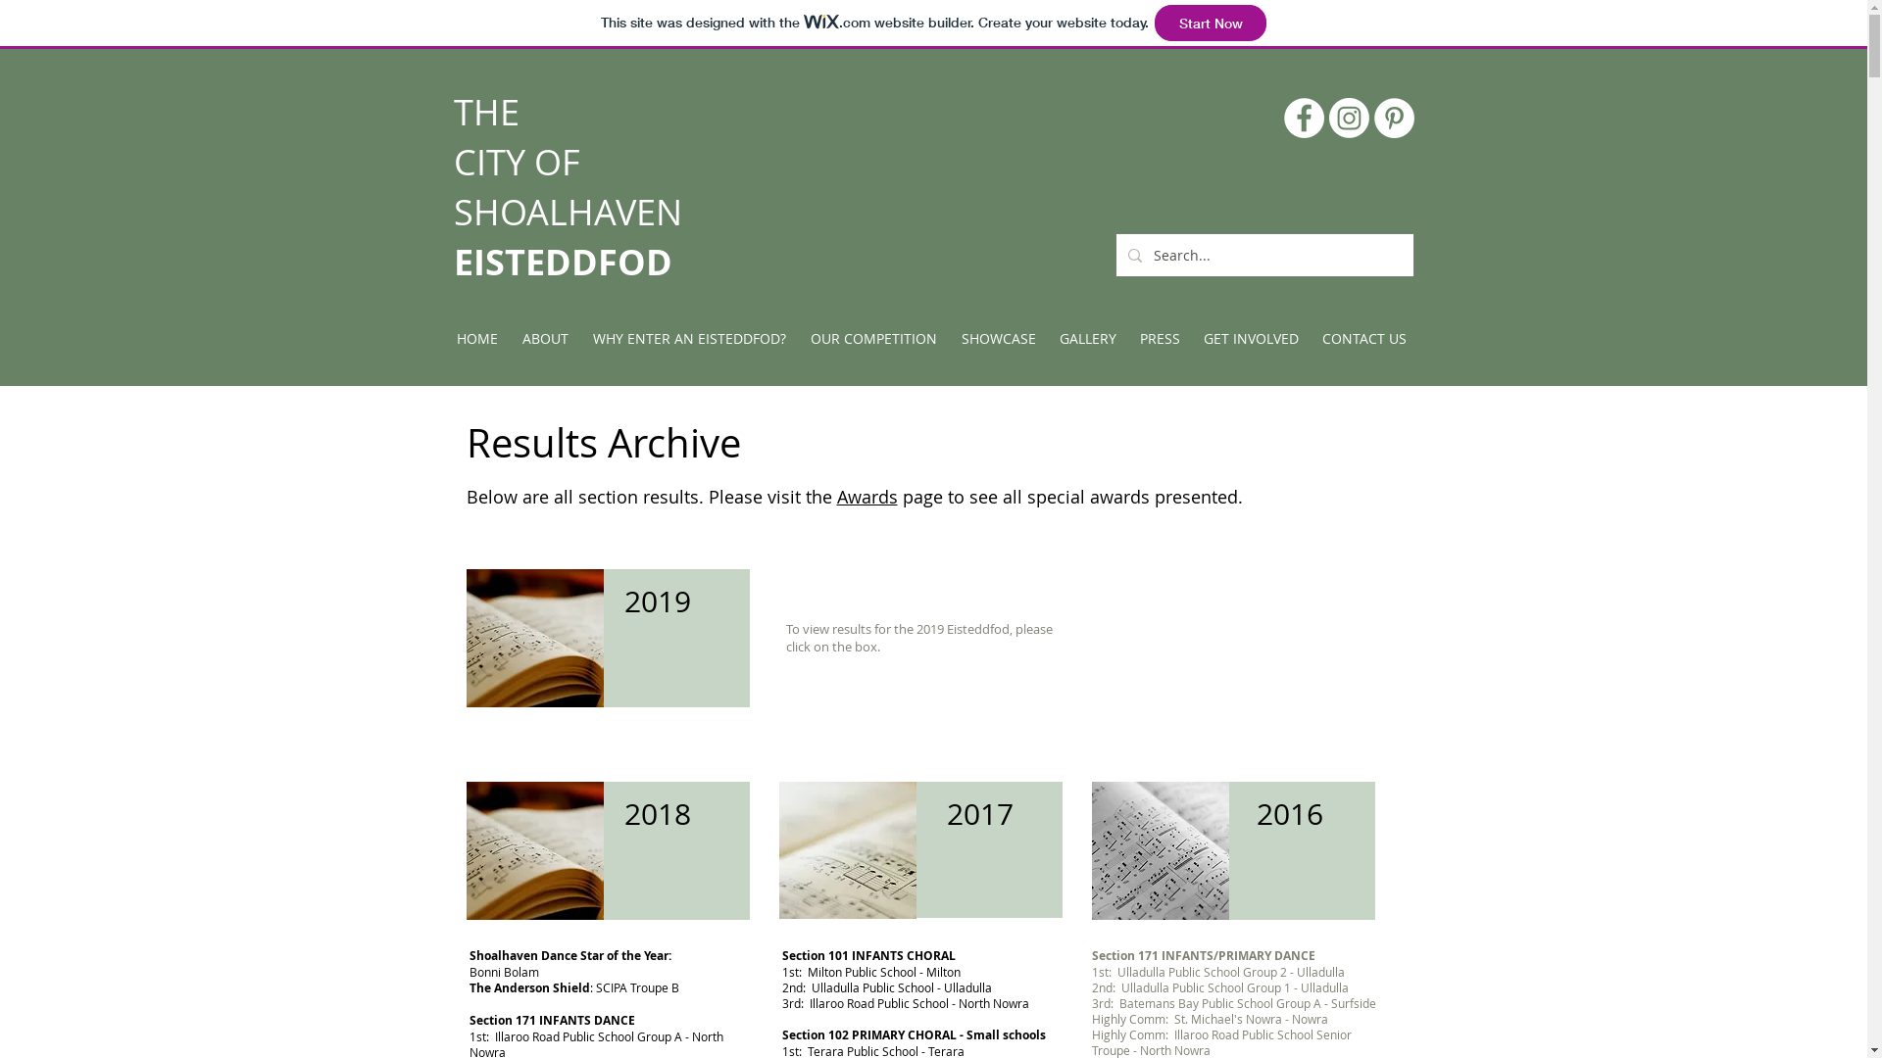 The image size is (1882, 1058). I want to click on Nocturne, so click(1161, 850).